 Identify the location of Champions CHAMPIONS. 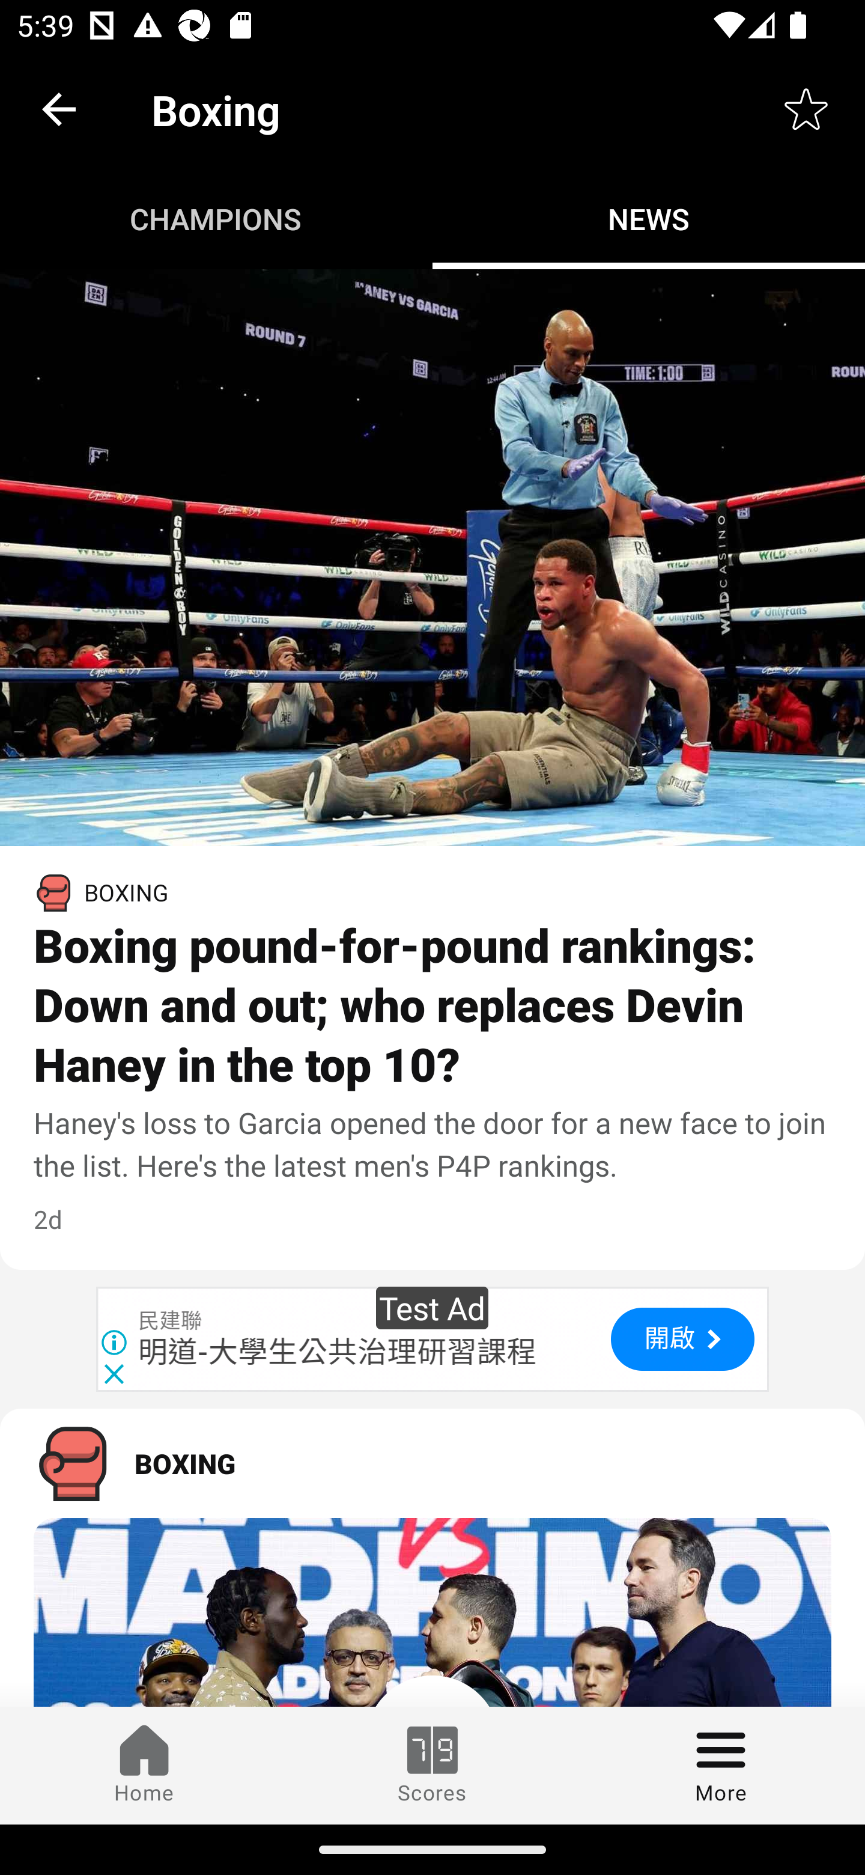
(216, 219).